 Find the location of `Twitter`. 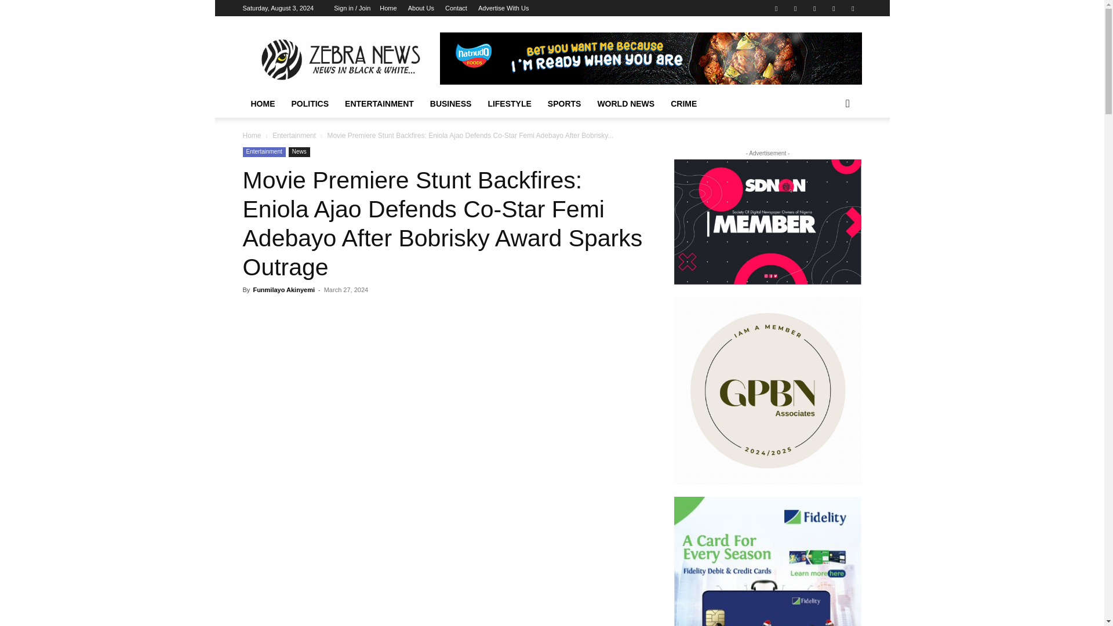

Twitter is located at coordinates (795, 8).